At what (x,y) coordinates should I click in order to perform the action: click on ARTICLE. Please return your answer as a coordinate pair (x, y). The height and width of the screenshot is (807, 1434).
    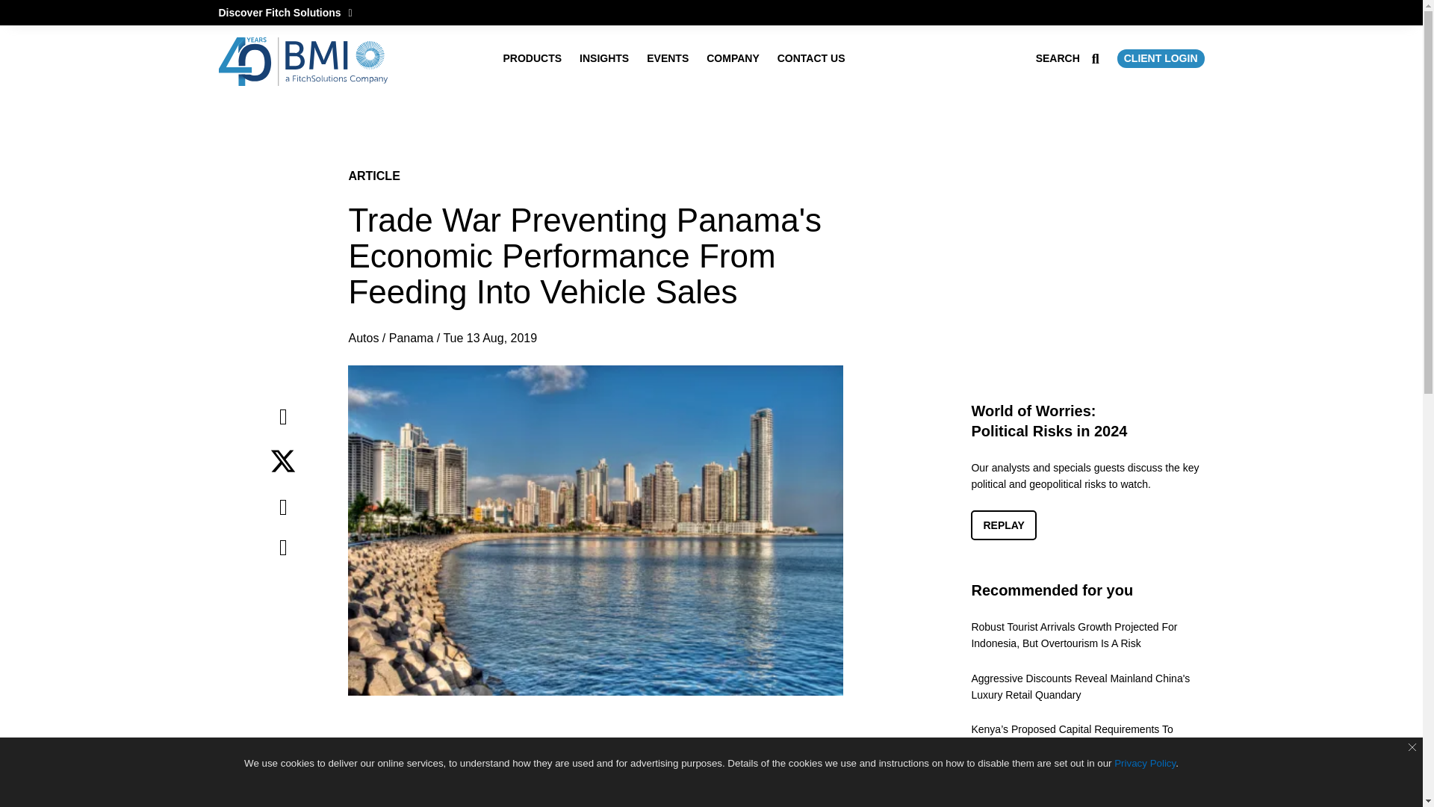
    Looking at the image, I should click on (373, 176).